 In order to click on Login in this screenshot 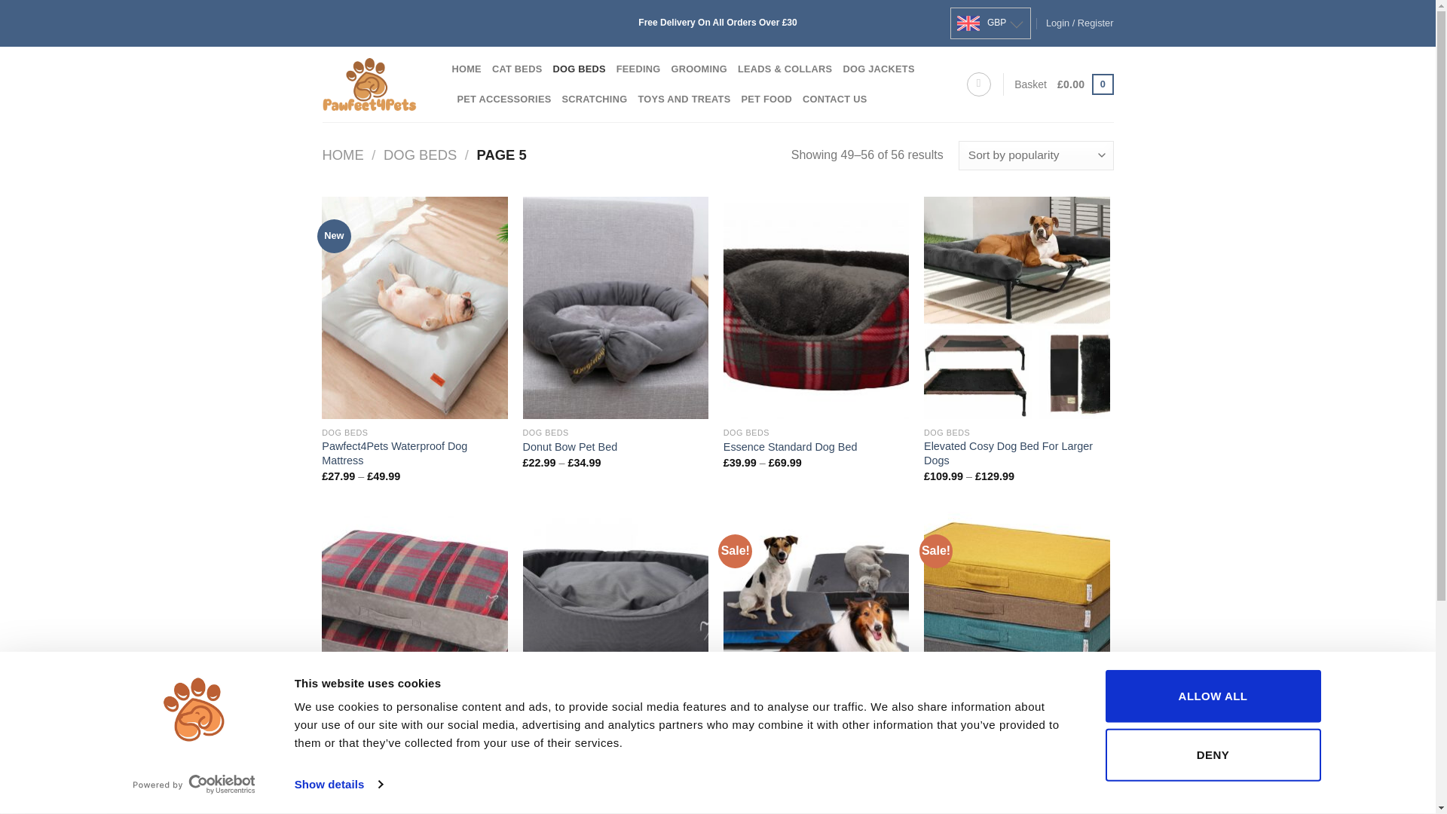, I will do `click(1080, 23)`.